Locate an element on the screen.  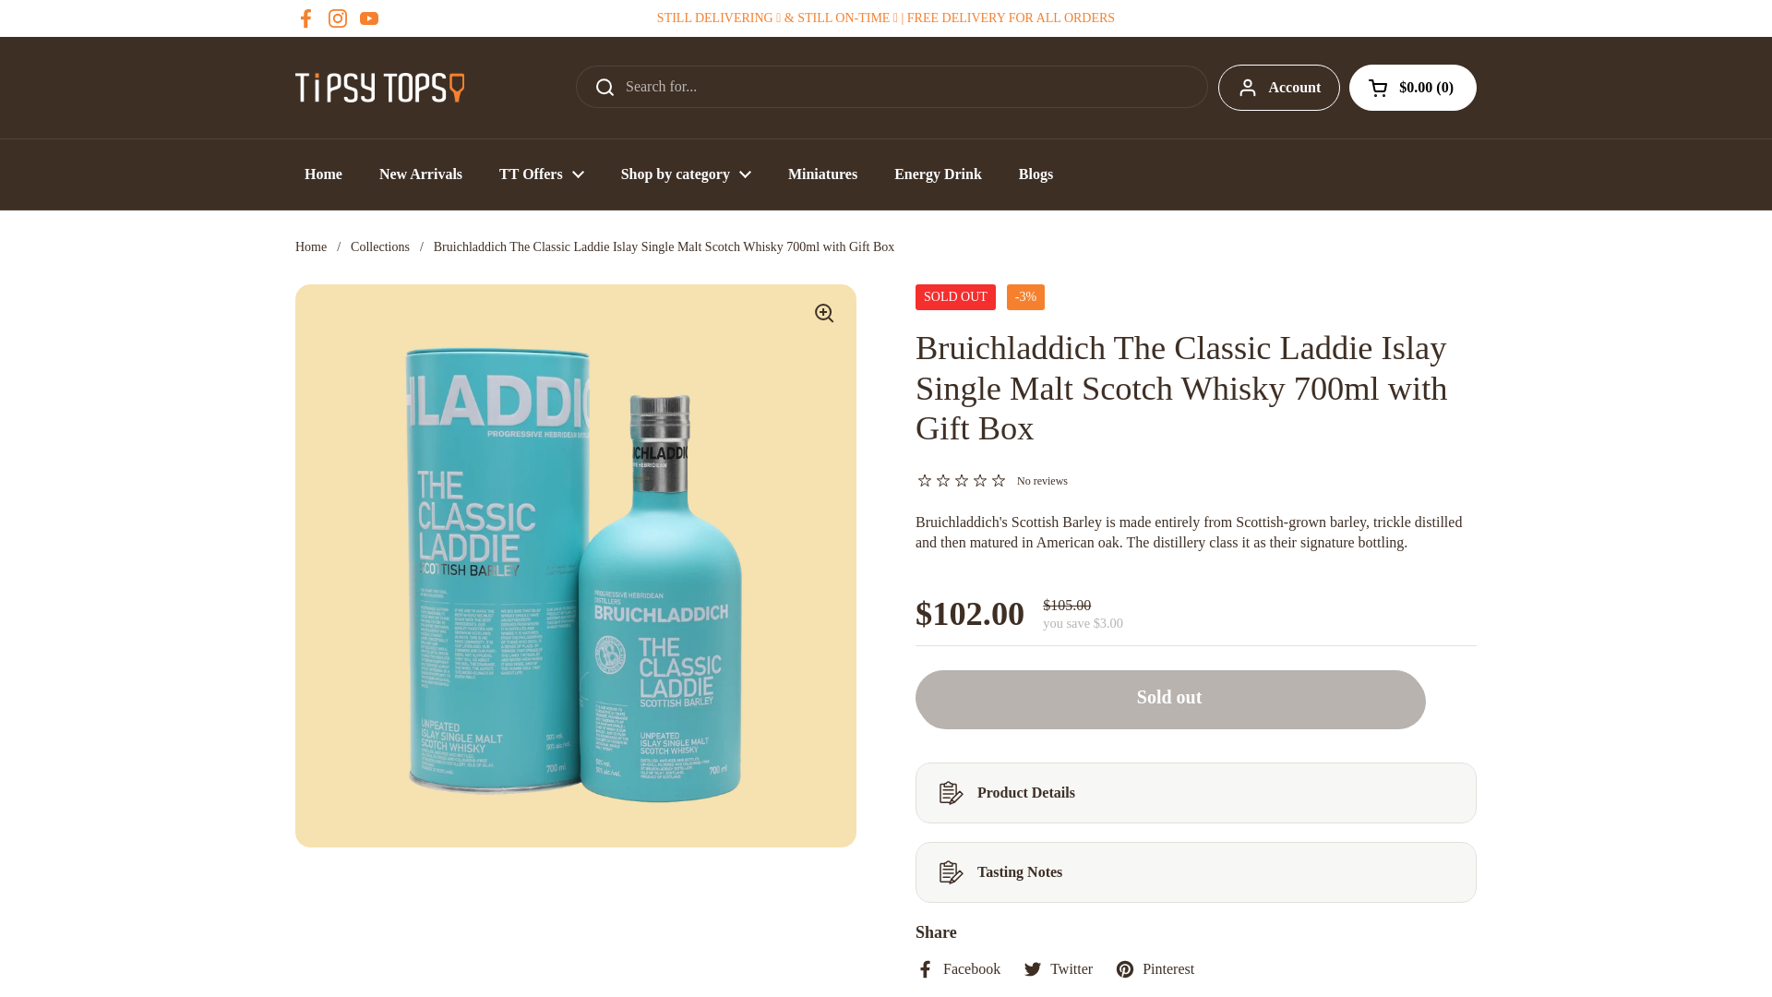
TipsyTopsy is located at coordinates (380, 87).